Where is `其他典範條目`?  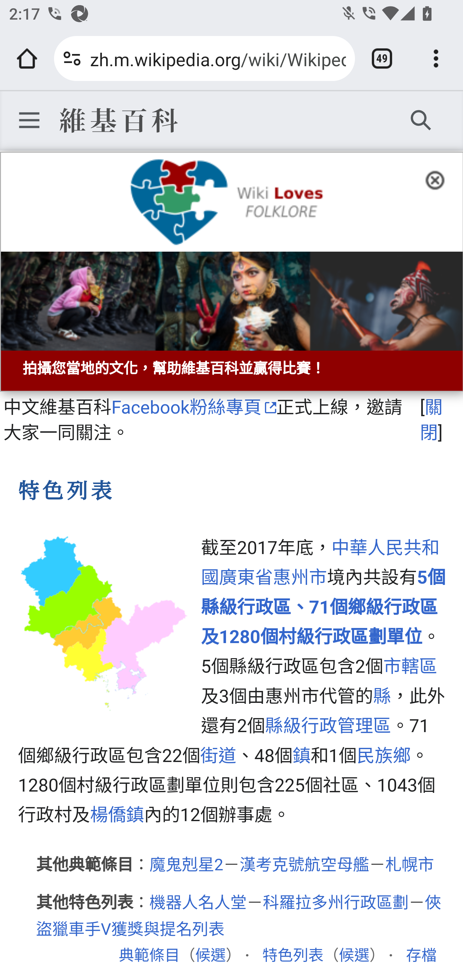 其他典範條目 is located at coordinates (85, 865).